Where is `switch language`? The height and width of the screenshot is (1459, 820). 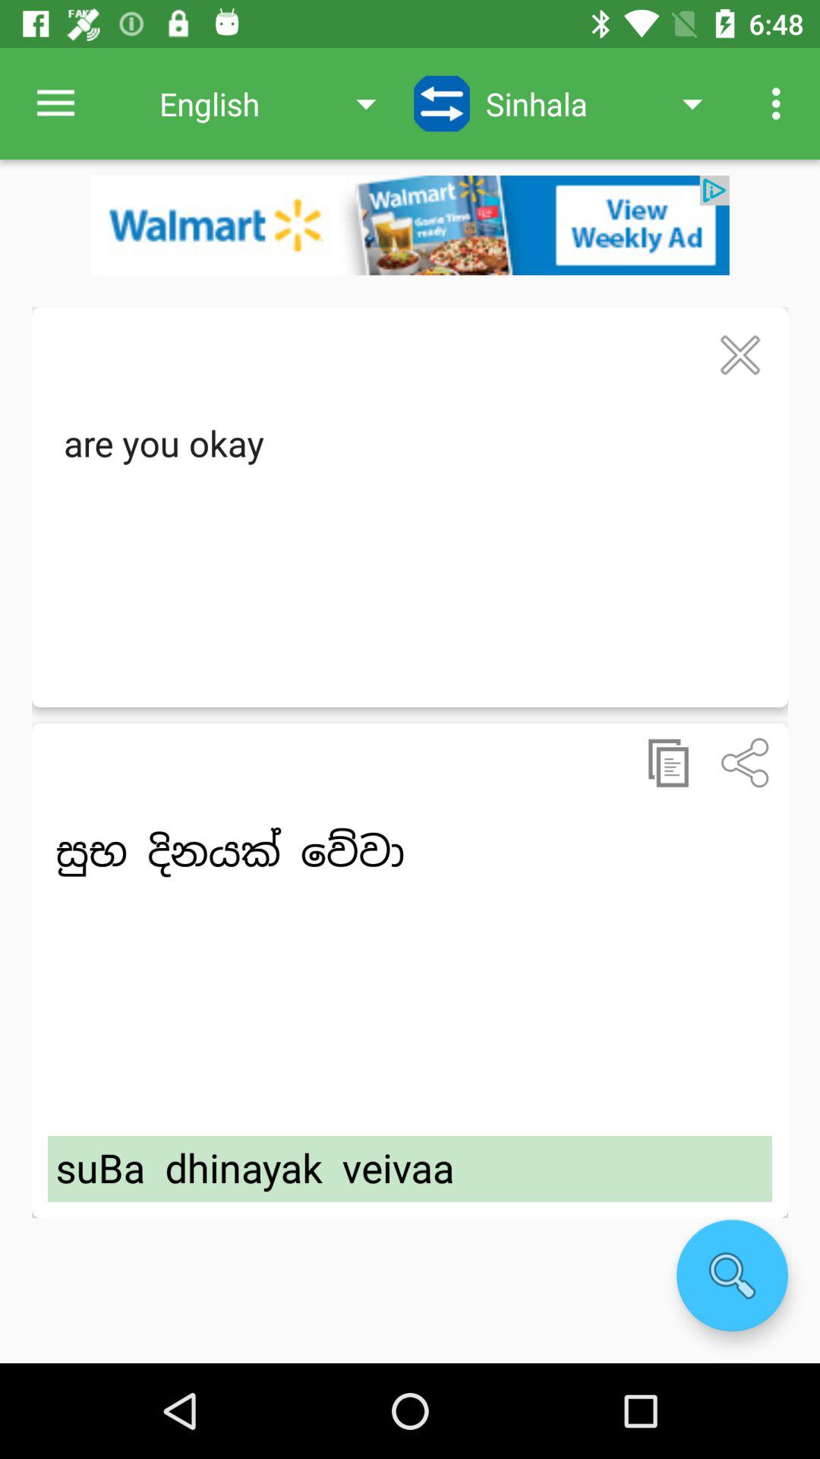 switch language is located at coordinates (442, 103).